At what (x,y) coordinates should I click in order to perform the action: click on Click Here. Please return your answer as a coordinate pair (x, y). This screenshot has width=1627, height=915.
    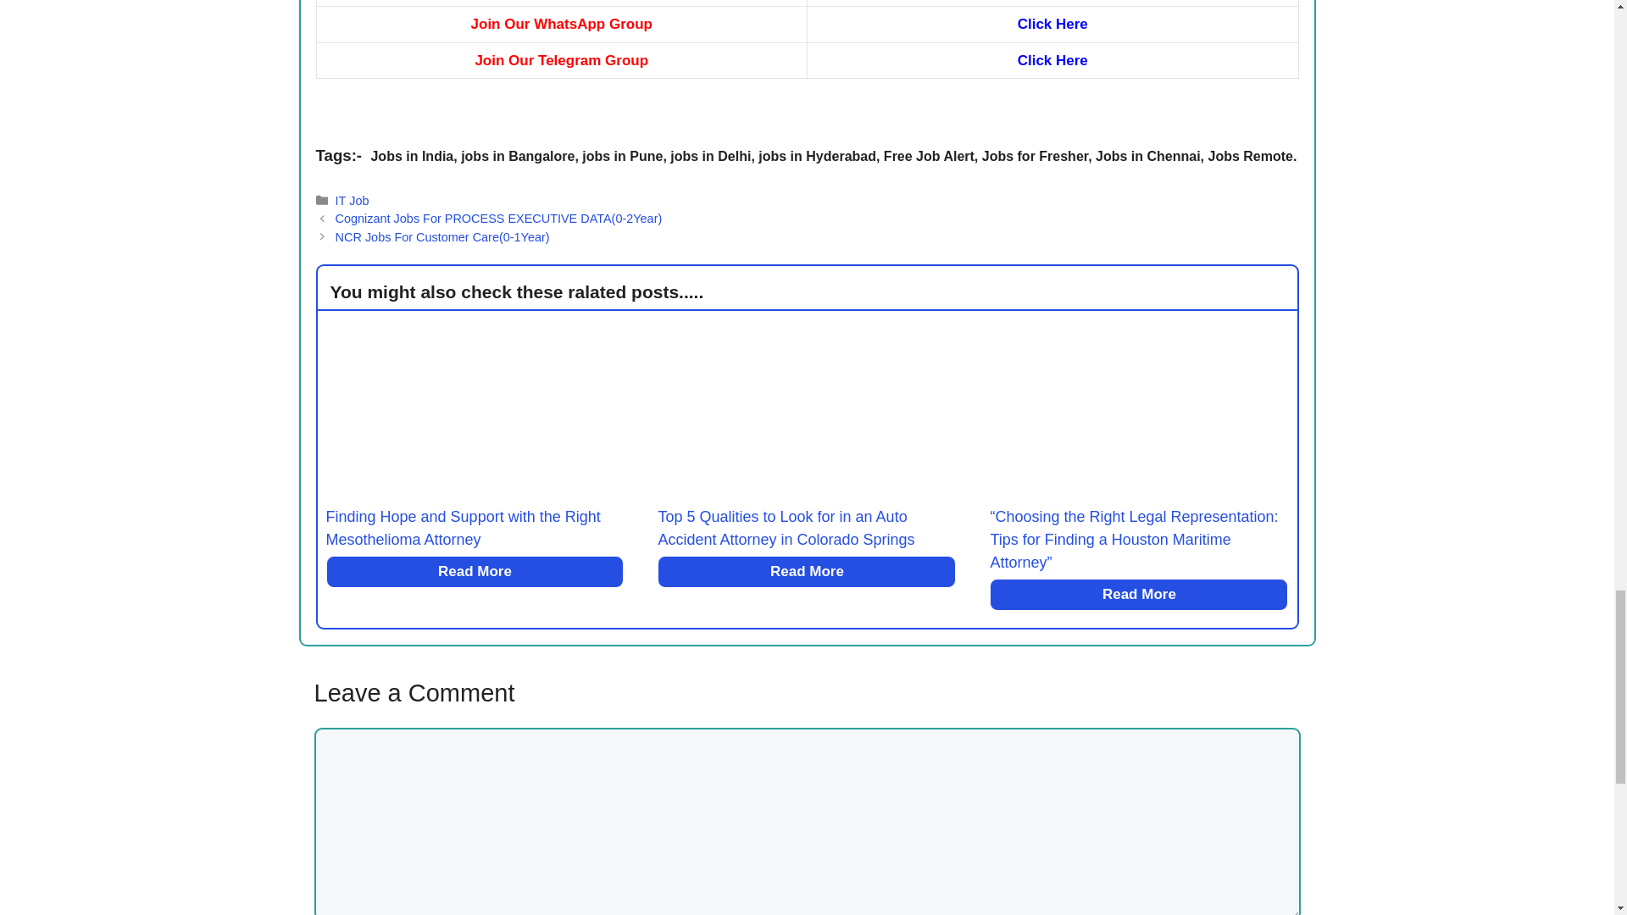
    Looking at the image, I should click on (1052, 24).